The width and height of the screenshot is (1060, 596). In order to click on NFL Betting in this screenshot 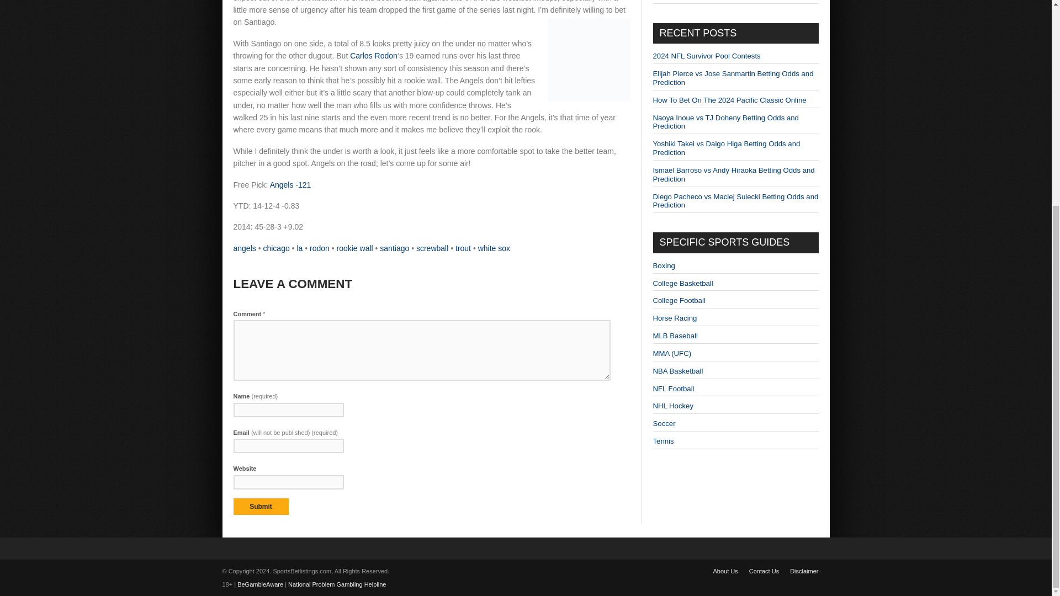, I will do `click(674, 389)`.